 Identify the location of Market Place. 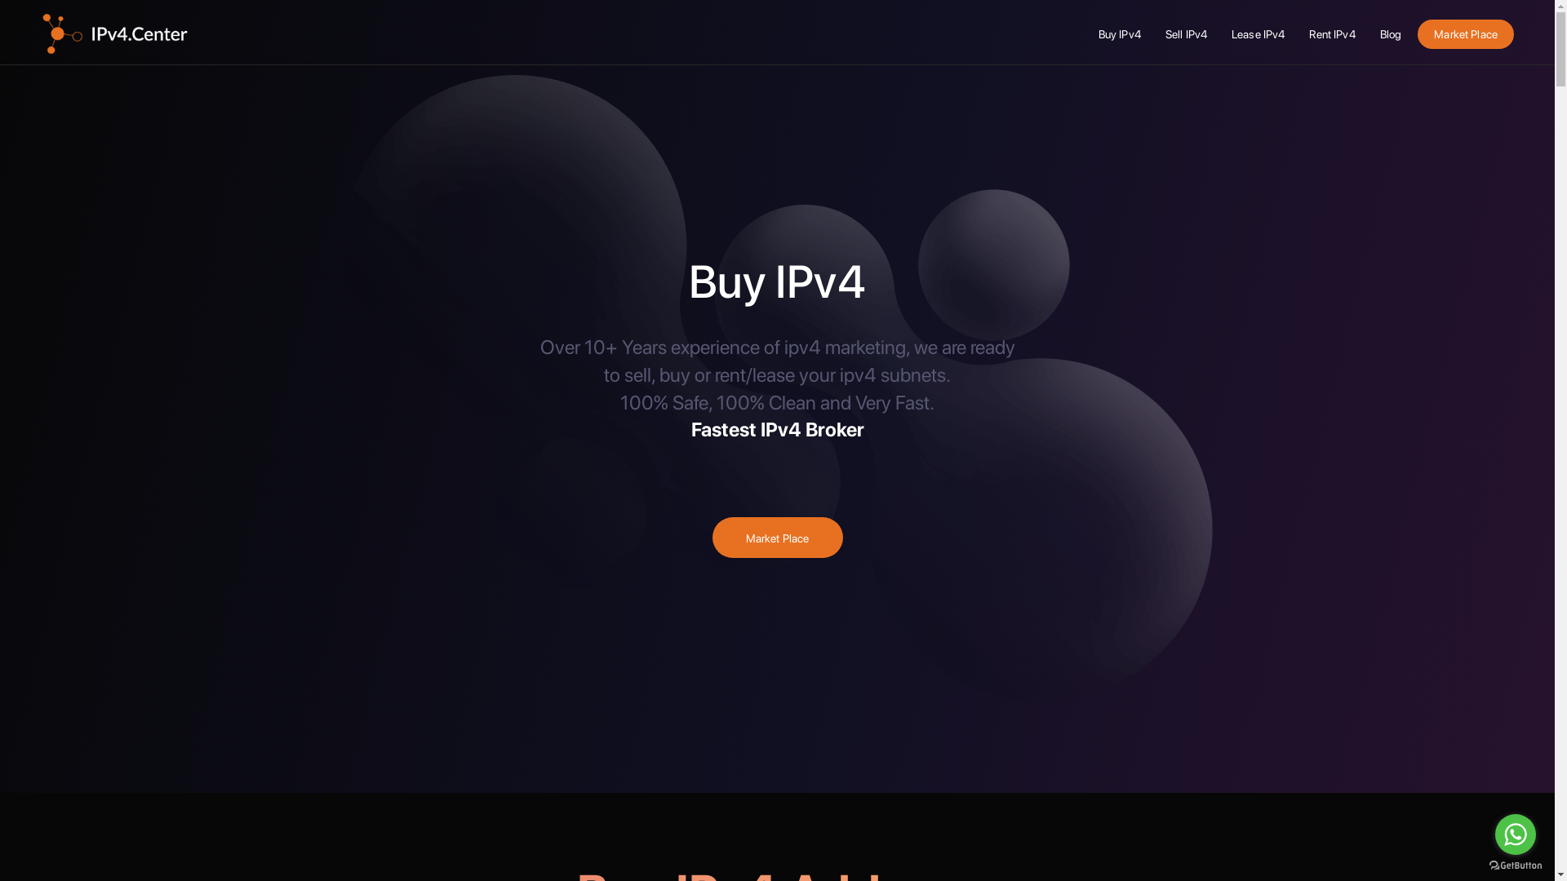
(778, 538).